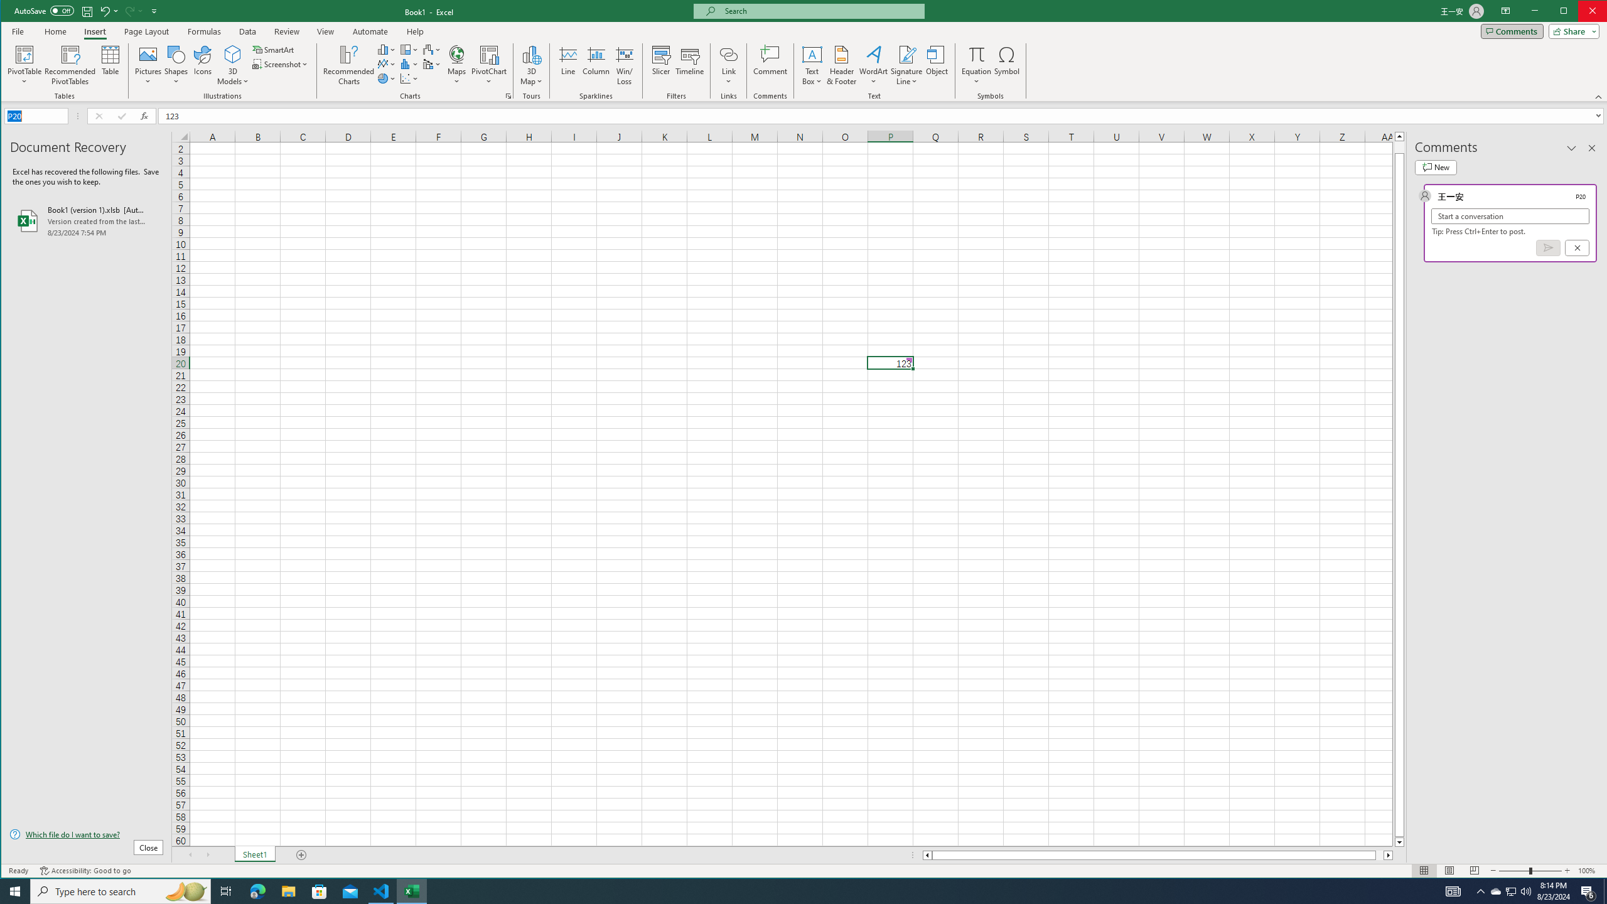 The height and width of the screenshot is (904, 1607). What do you see at coordinates (202, 65) in the screenshot?
I see `Icons` at bounding box center [202, 65].